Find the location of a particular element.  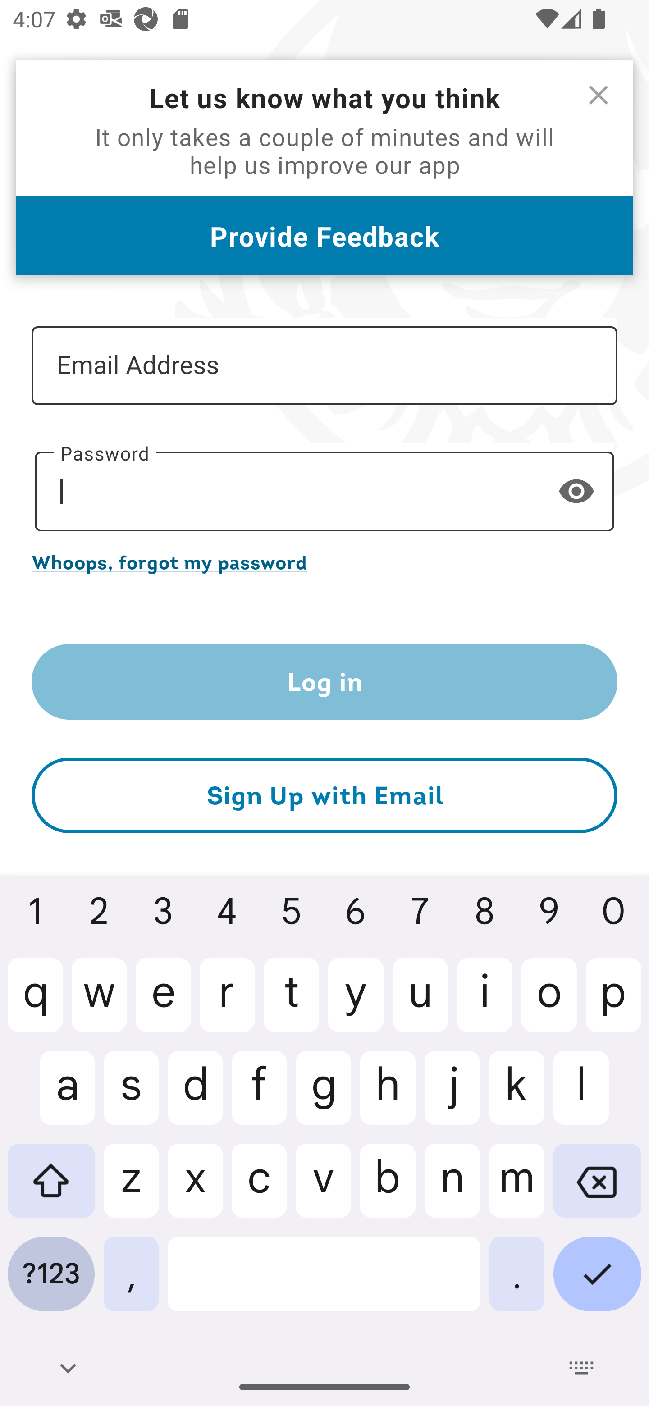

Email Address is located at coordinates (324, 365).